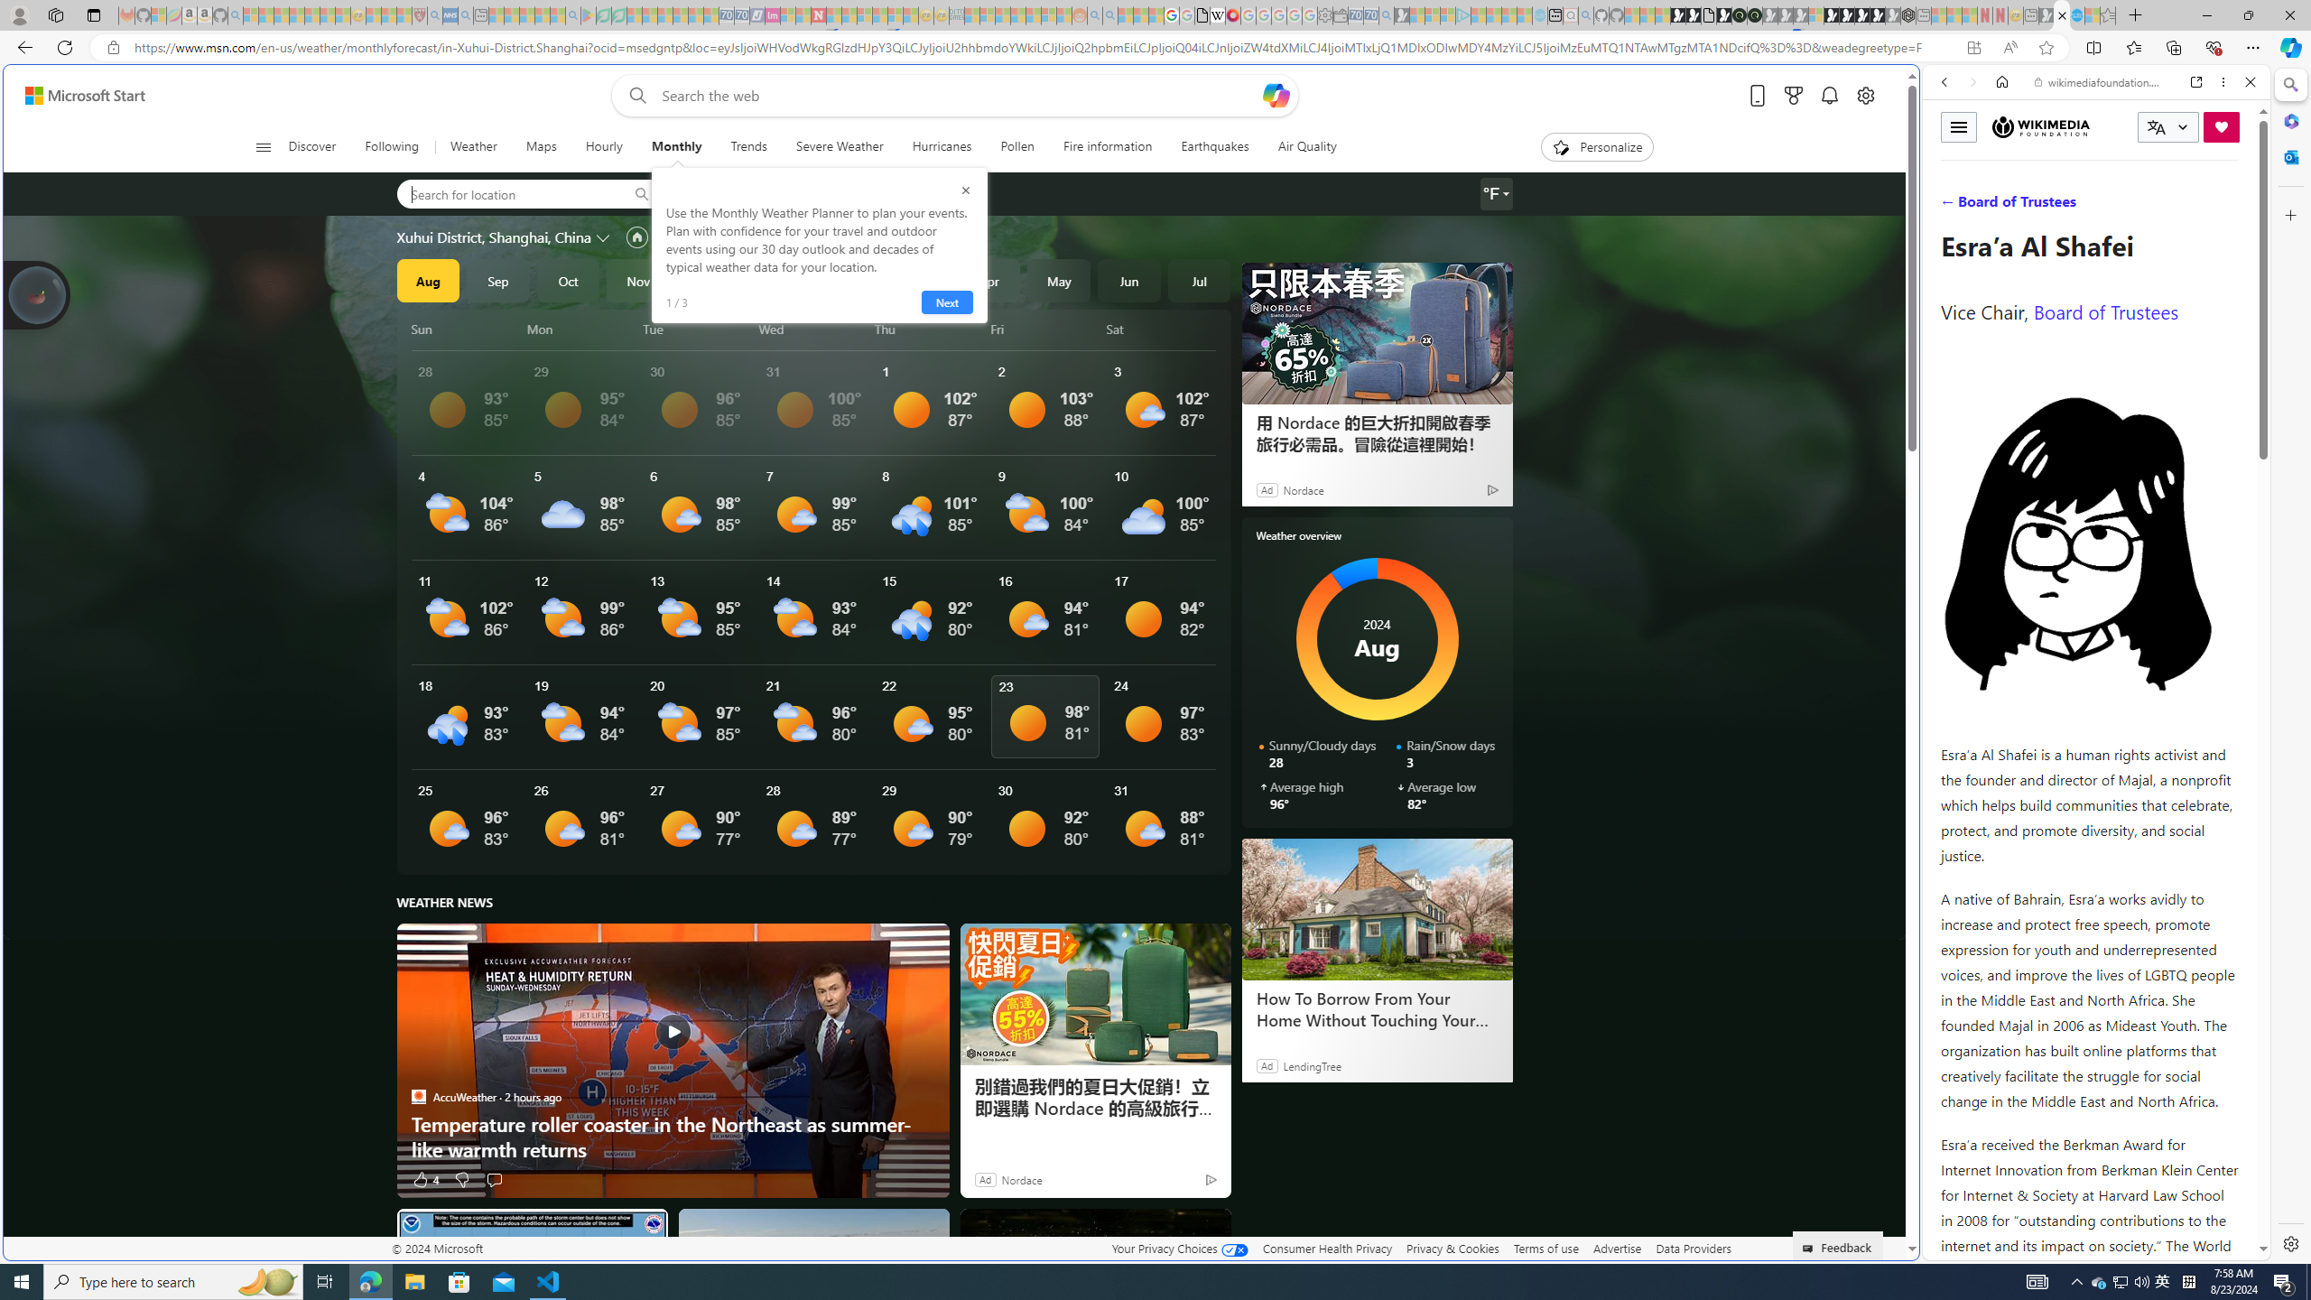  What do you see at coordinates (2065, 207) in the screenshot?
I see `VIDEOS` at bounding box center [2065, 207].